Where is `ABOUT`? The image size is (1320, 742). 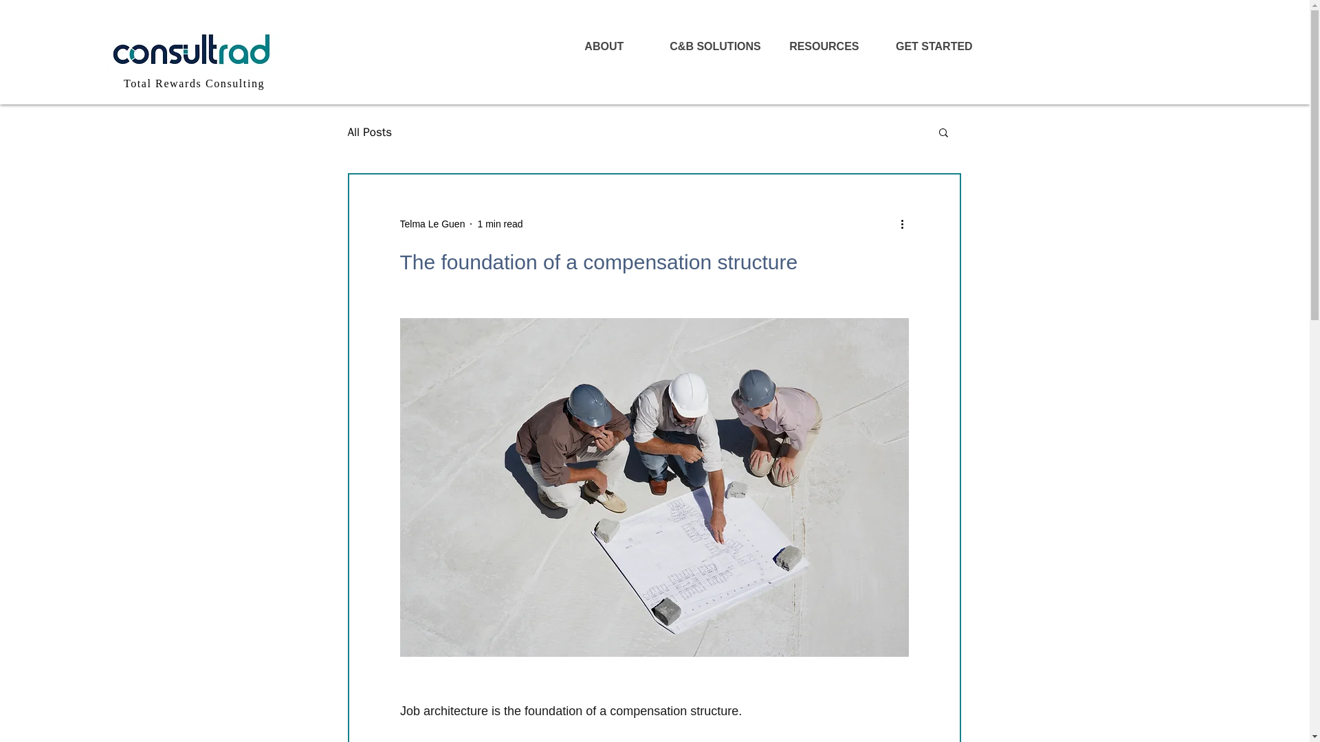
ABOUT is located at coordinates (604, 47).